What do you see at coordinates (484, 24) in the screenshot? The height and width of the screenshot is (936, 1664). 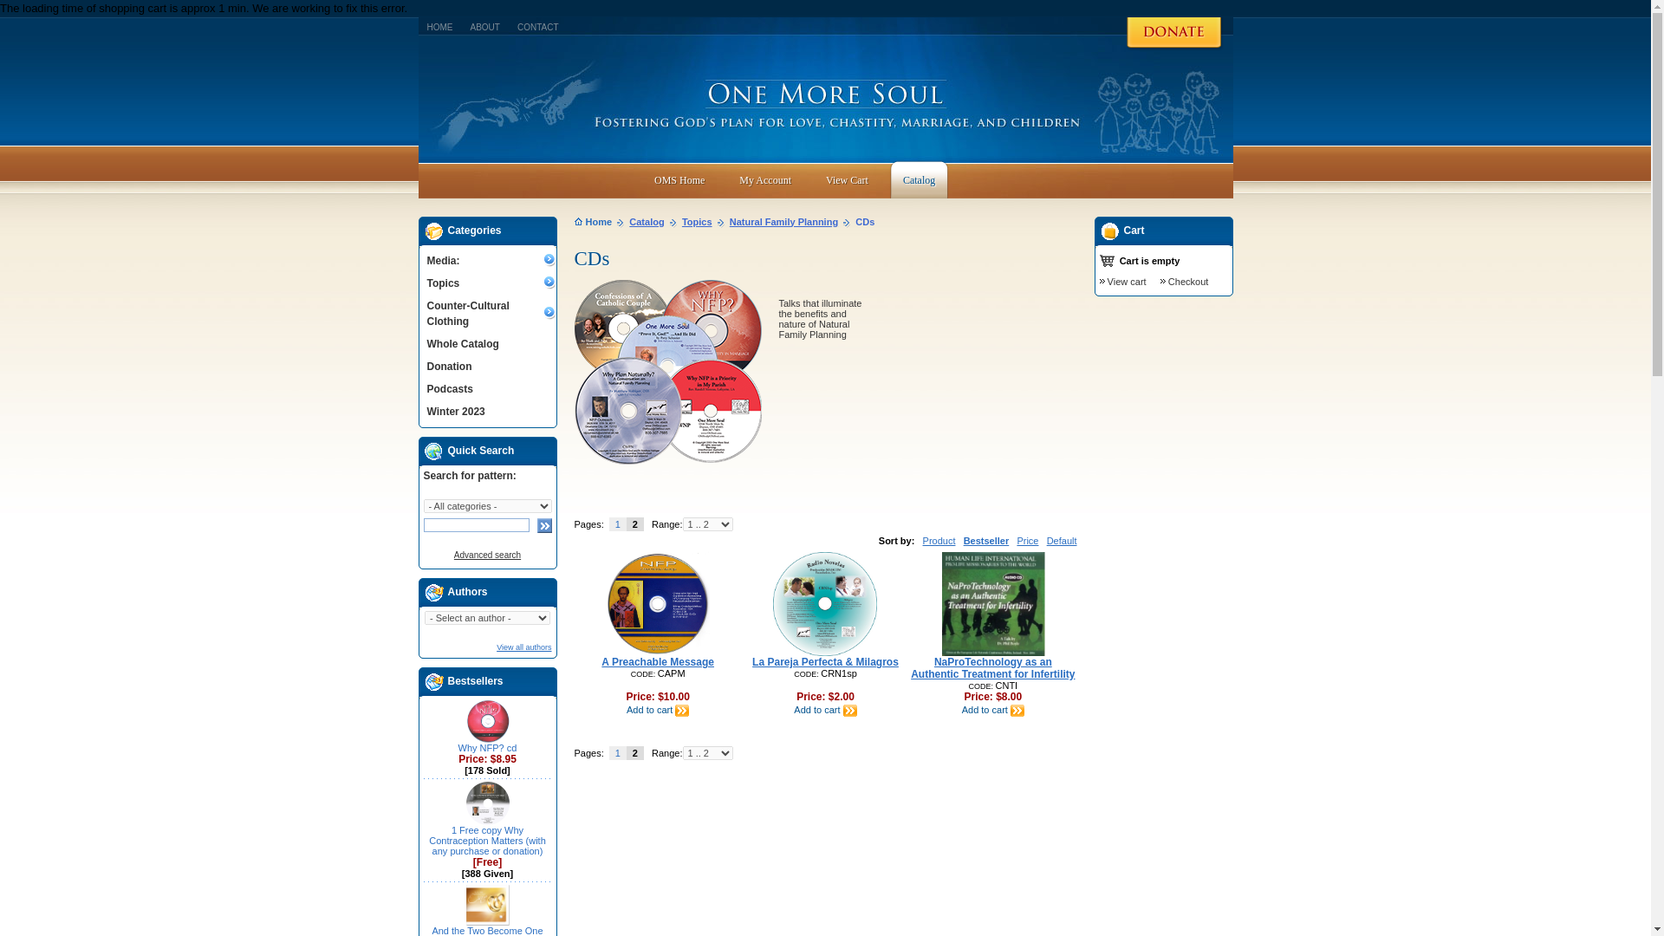 I see `ABOUT` at bounding box center [484, 24].